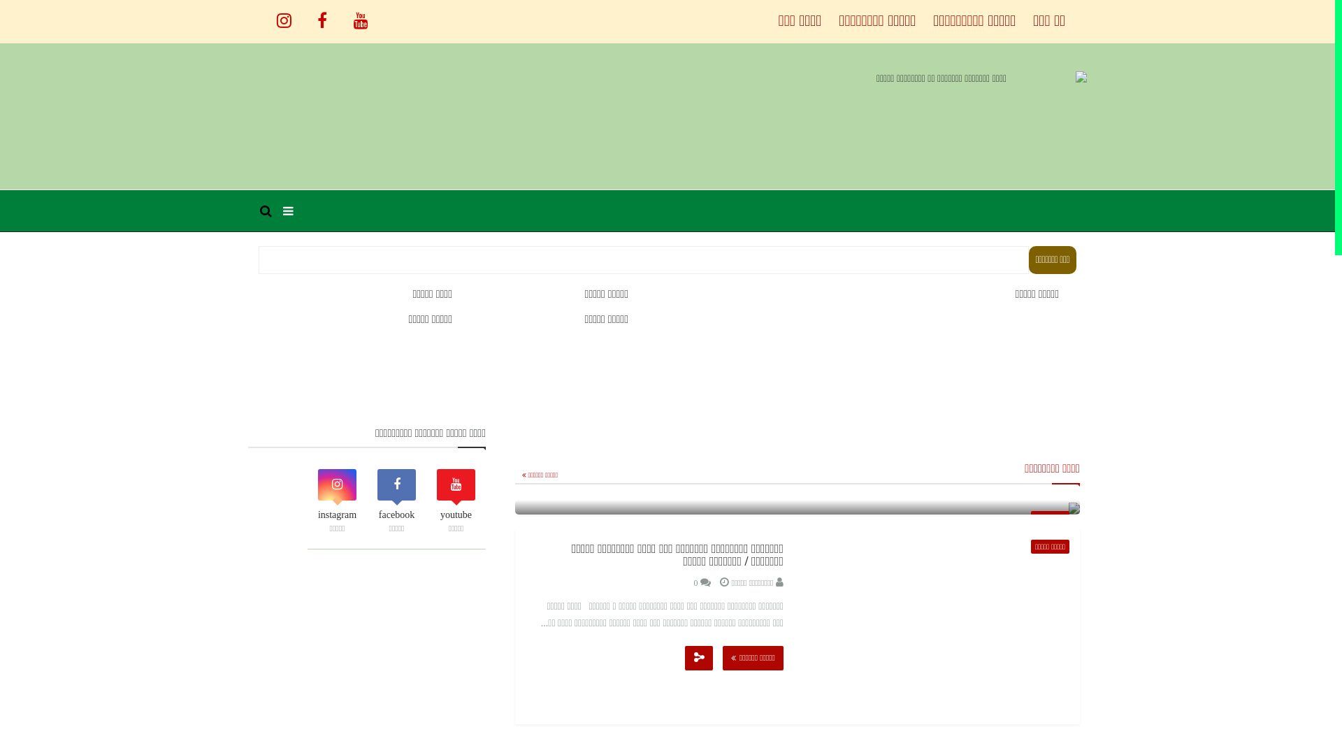 Image resolution: width=1342 pixels, height=755 pixels. Describe the element at coordinates (702, 583) in the screenshot. I see `0` at that location.